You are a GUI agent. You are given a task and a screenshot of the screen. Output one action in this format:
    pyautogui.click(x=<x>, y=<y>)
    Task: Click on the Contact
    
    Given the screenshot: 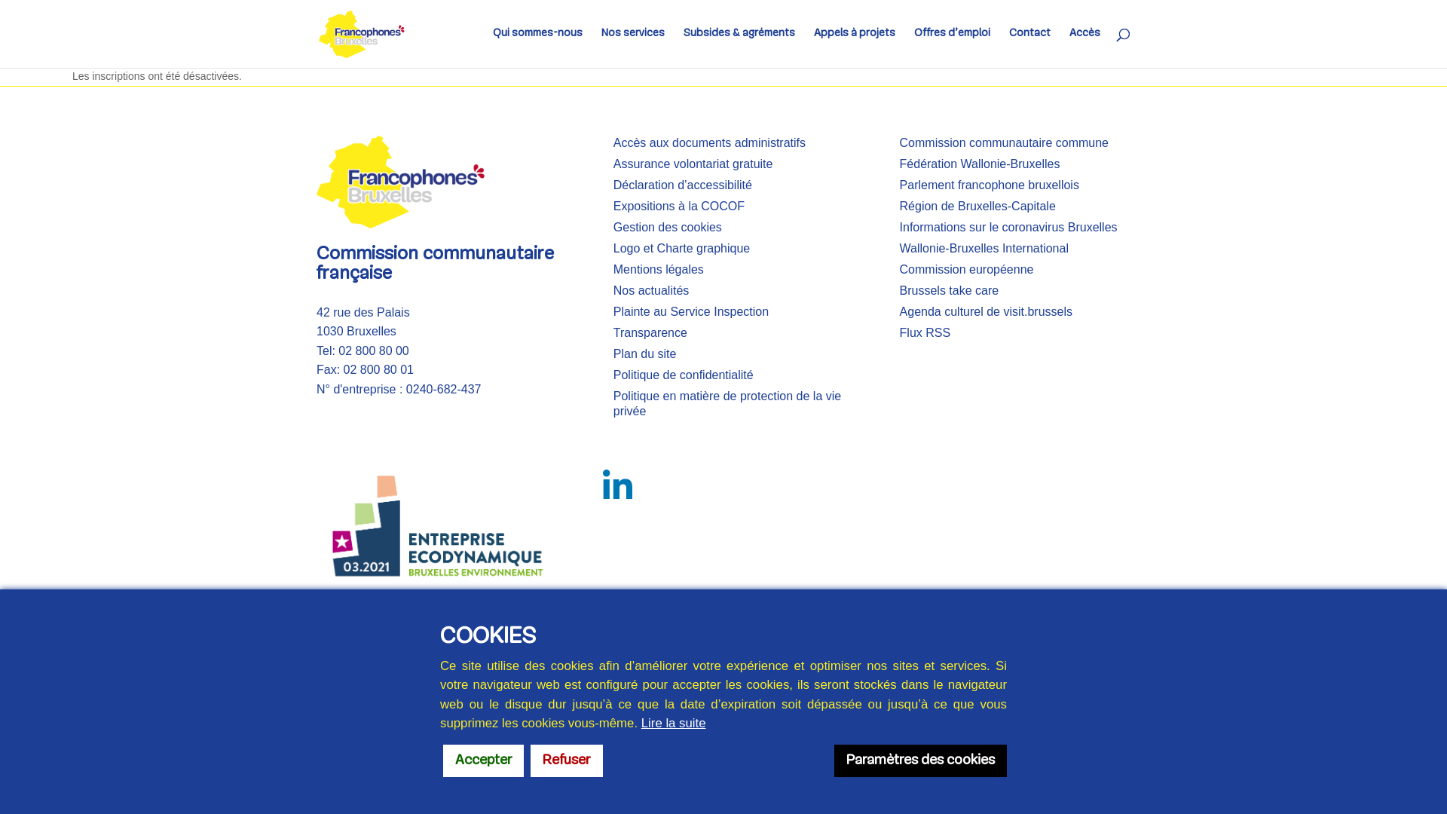 What is the action you would take?
    pyautogui.click(x=1029, y=48)
    